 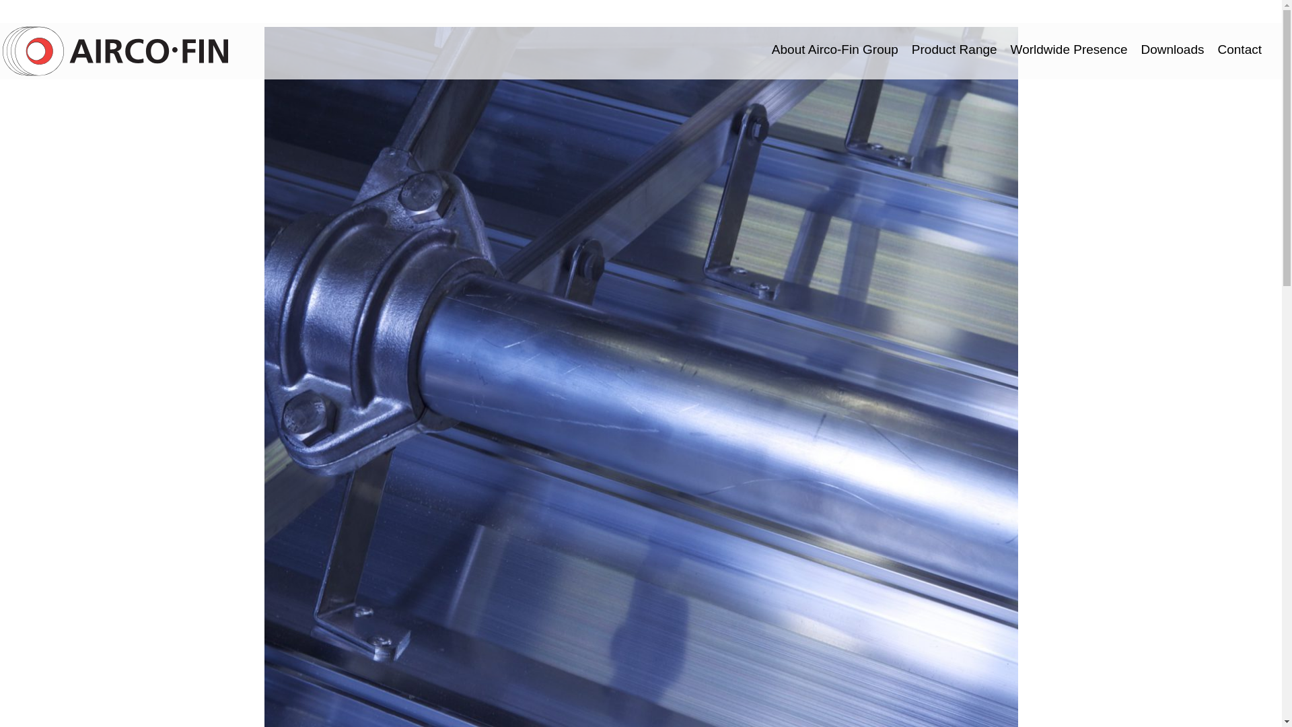 I want to click on Downloads, so click(x=1172, y=50).